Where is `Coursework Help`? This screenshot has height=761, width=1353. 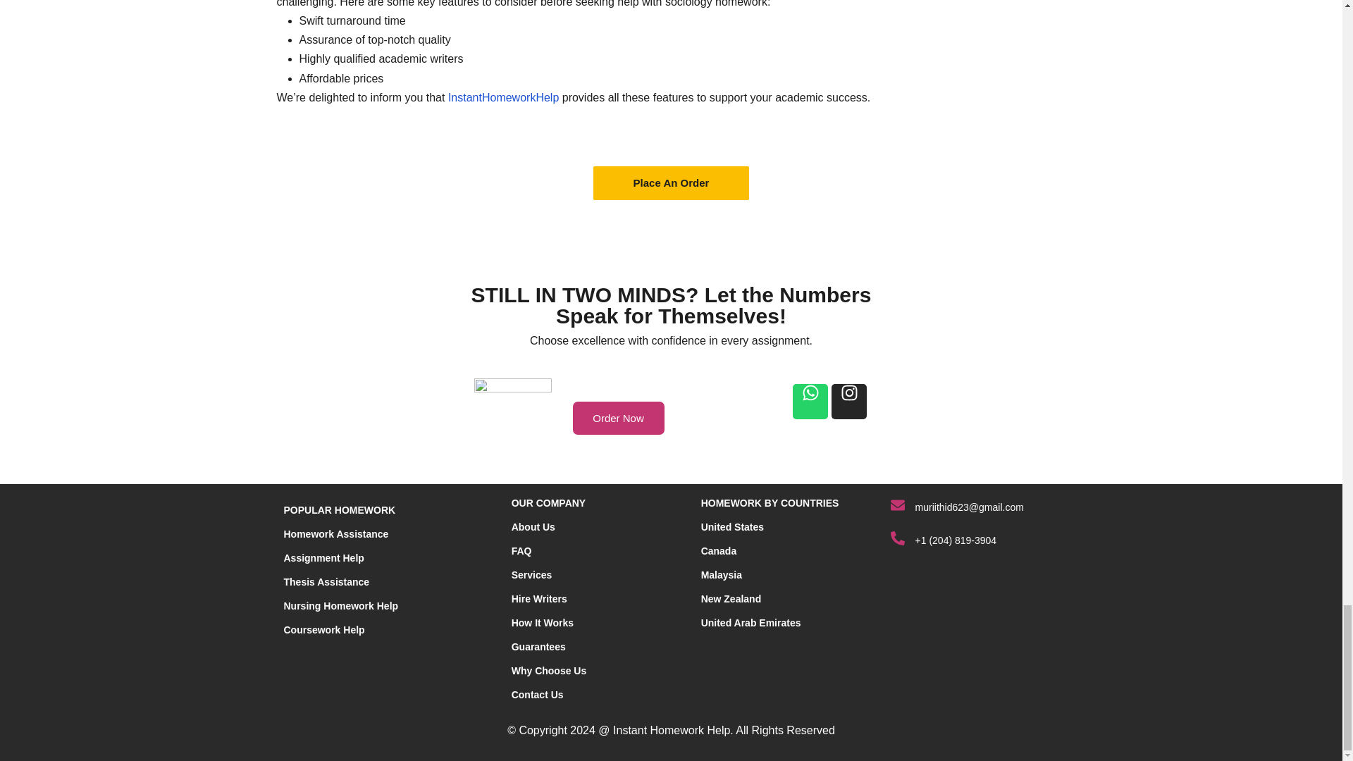 Coursework Help is located at coordinates (323, 629).